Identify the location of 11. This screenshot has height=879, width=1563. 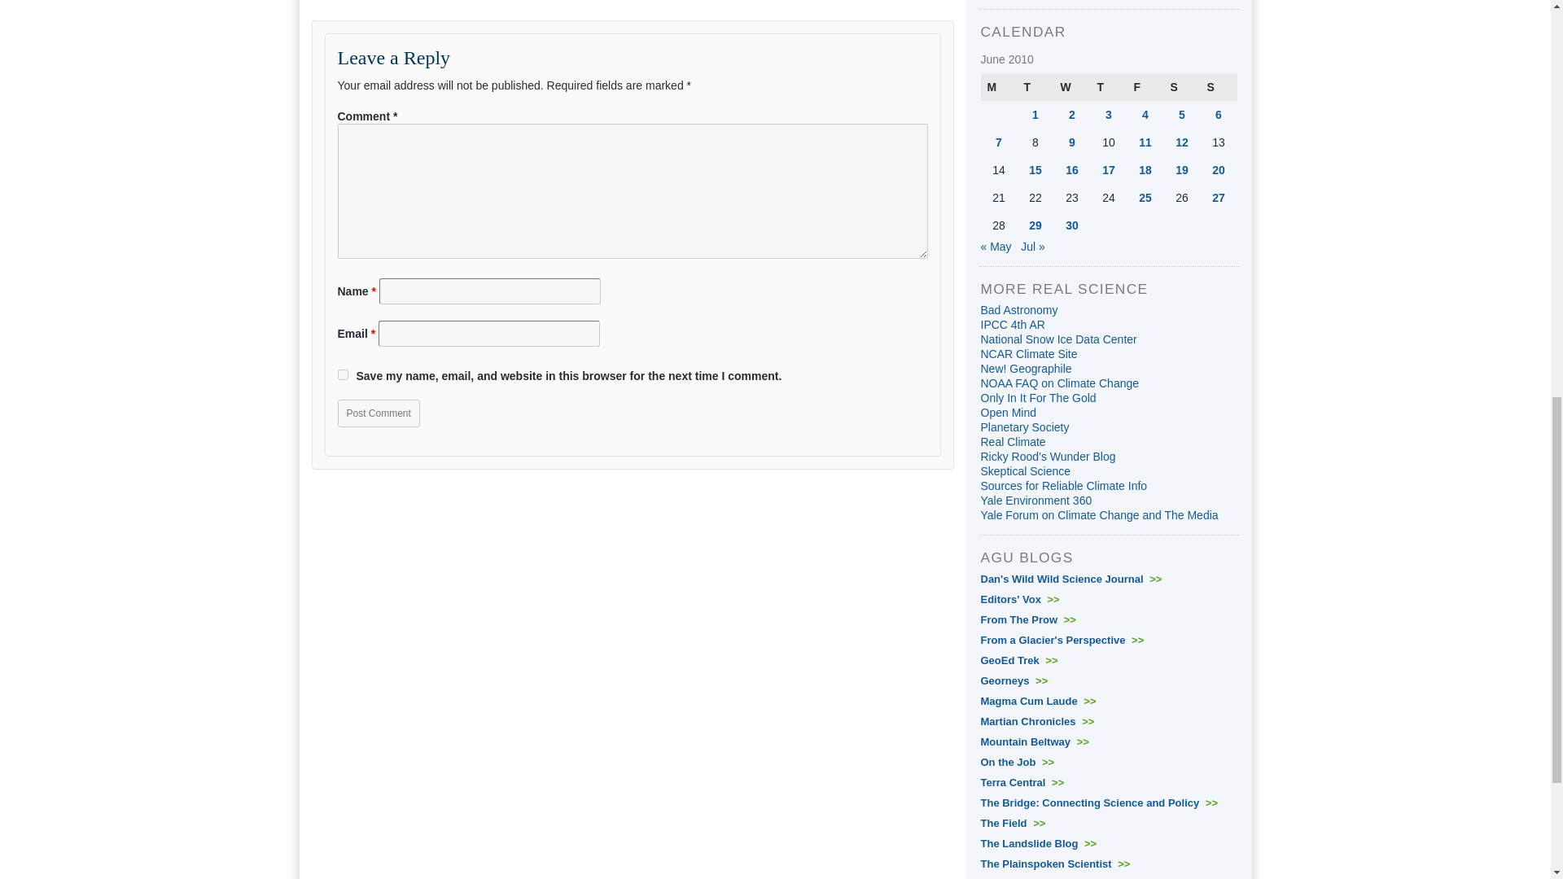
(1145, 142).